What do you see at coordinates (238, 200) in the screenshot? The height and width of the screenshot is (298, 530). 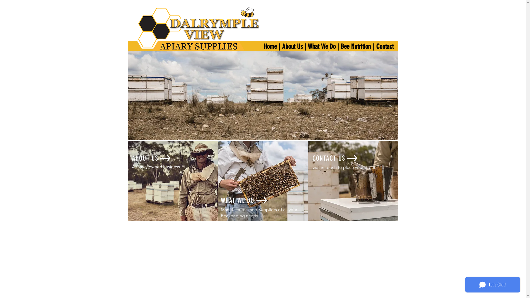 I see `WHAT WE DO` at bounding box center [238, 200].